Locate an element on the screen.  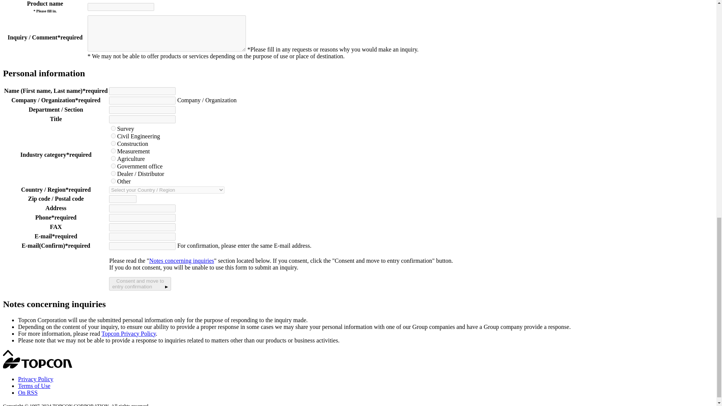
Privacy Policy is located at coordinates (36, 379).